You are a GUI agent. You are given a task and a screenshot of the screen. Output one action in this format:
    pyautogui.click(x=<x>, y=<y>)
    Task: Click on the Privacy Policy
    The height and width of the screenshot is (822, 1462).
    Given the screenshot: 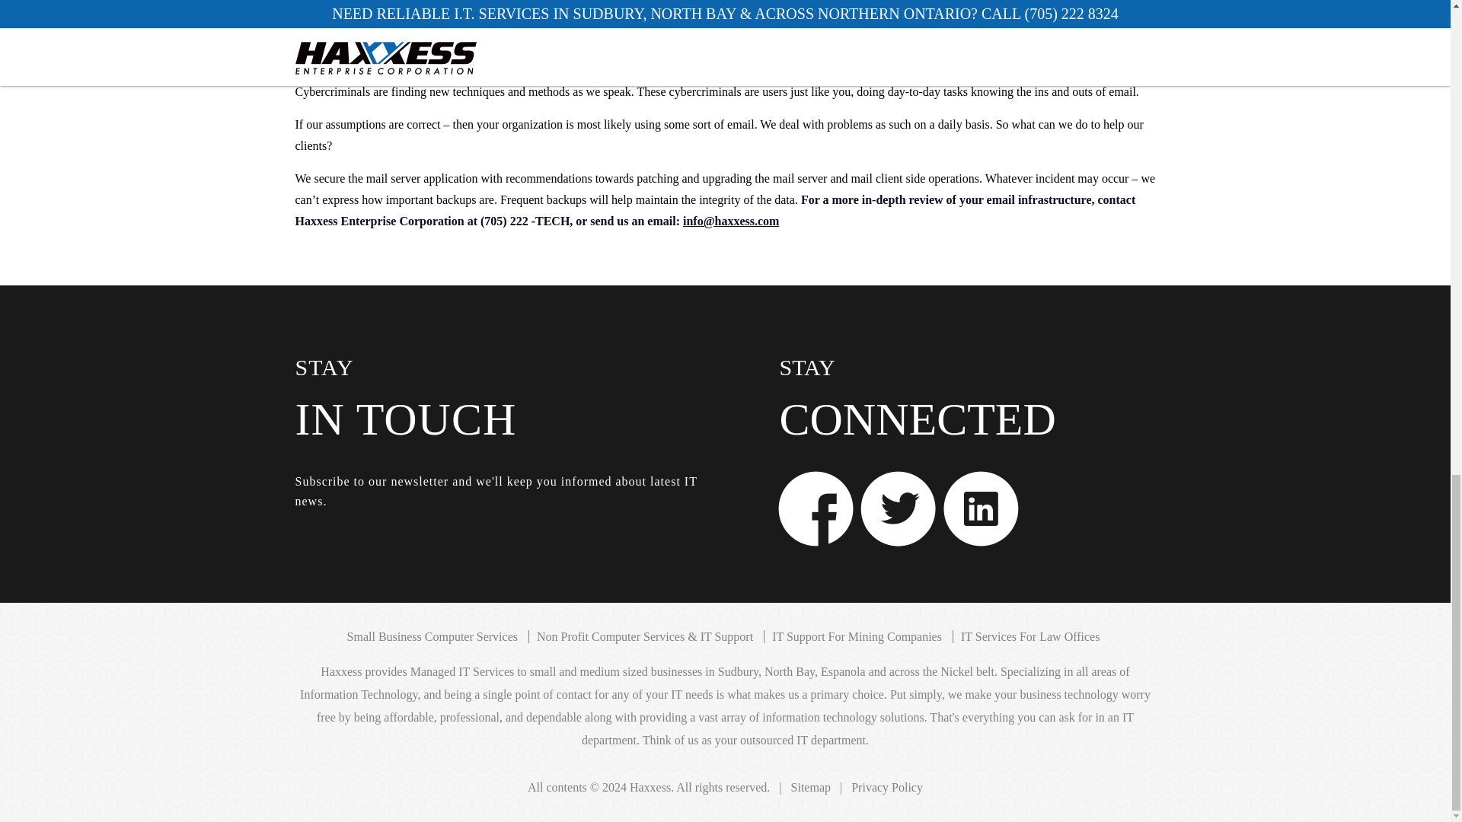 What is the action you would take?
    pyautogui.click(x=886, y=787)
    